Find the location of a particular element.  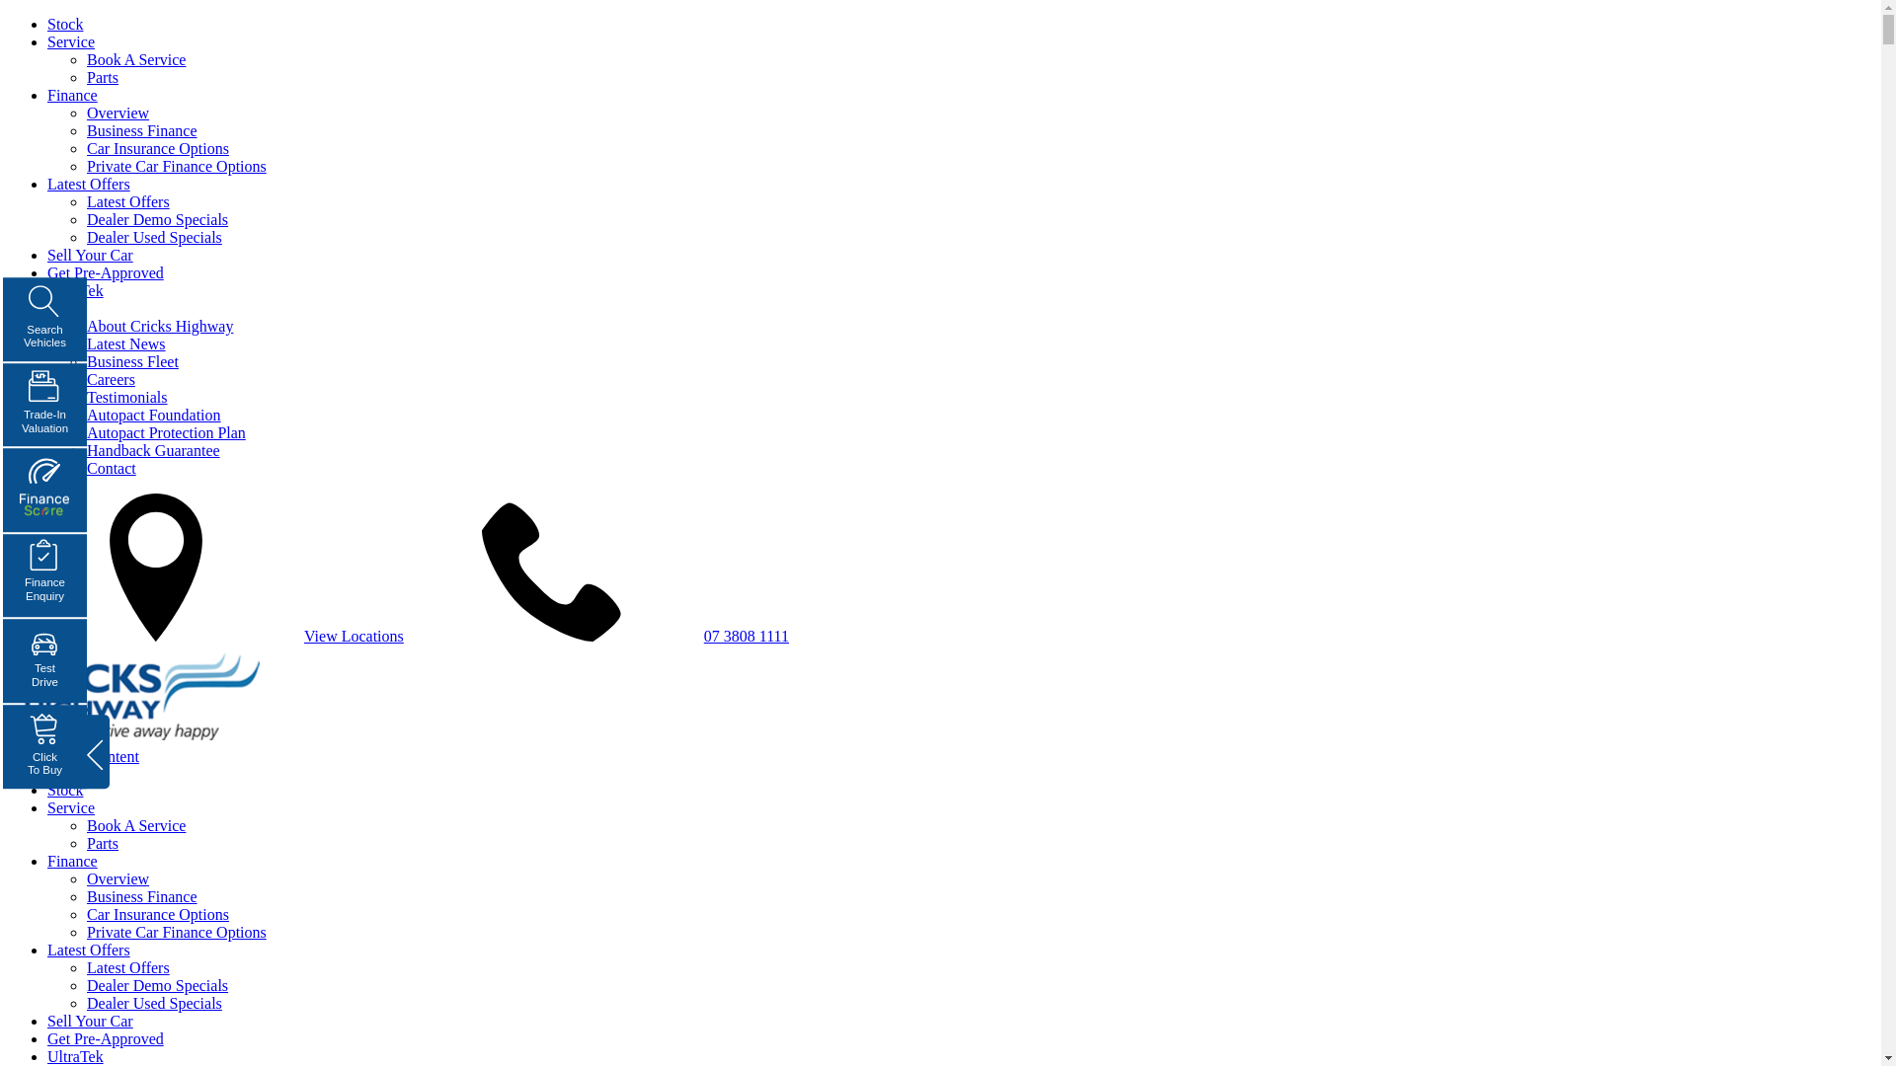

Get Pre-Approved is located at coordinates (106, 1038).